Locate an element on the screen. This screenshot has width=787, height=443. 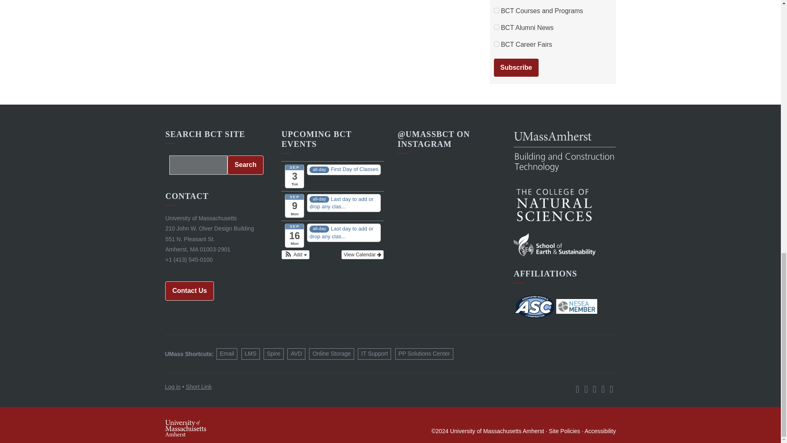
16 is located at coordinates (496, 11).